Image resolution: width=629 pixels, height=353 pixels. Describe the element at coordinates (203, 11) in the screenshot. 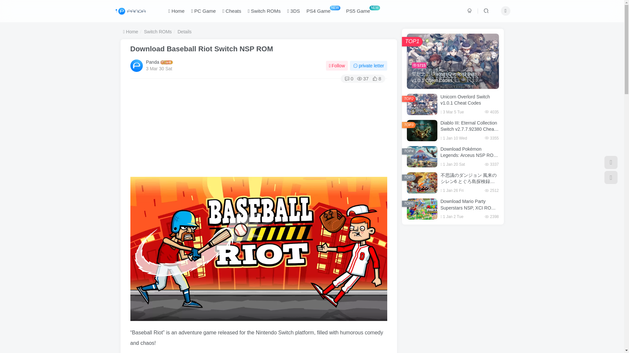

I see `PC Game` at that location.